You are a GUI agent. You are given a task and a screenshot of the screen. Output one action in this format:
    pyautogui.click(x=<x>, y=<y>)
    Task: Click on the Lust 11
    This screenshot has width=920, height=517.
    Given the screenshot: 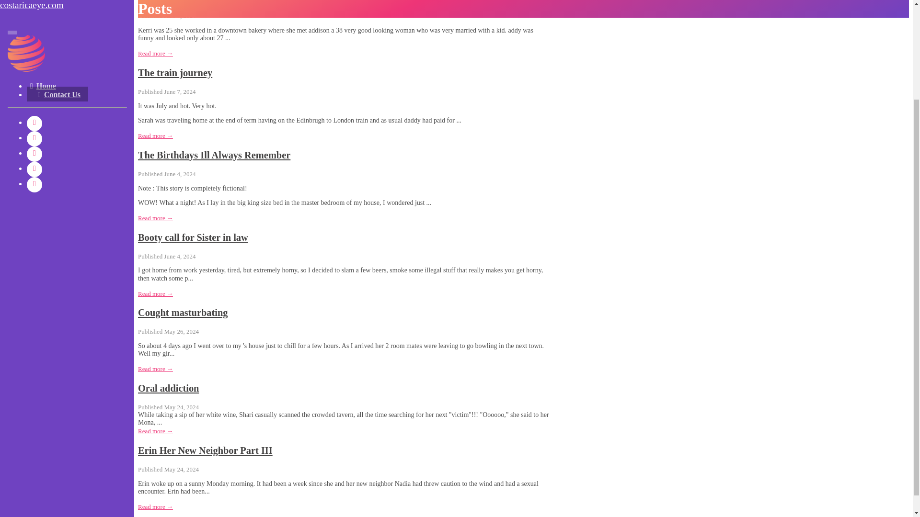 What is the action you would take?
    pyautogui.click(x=153, y=1)
    